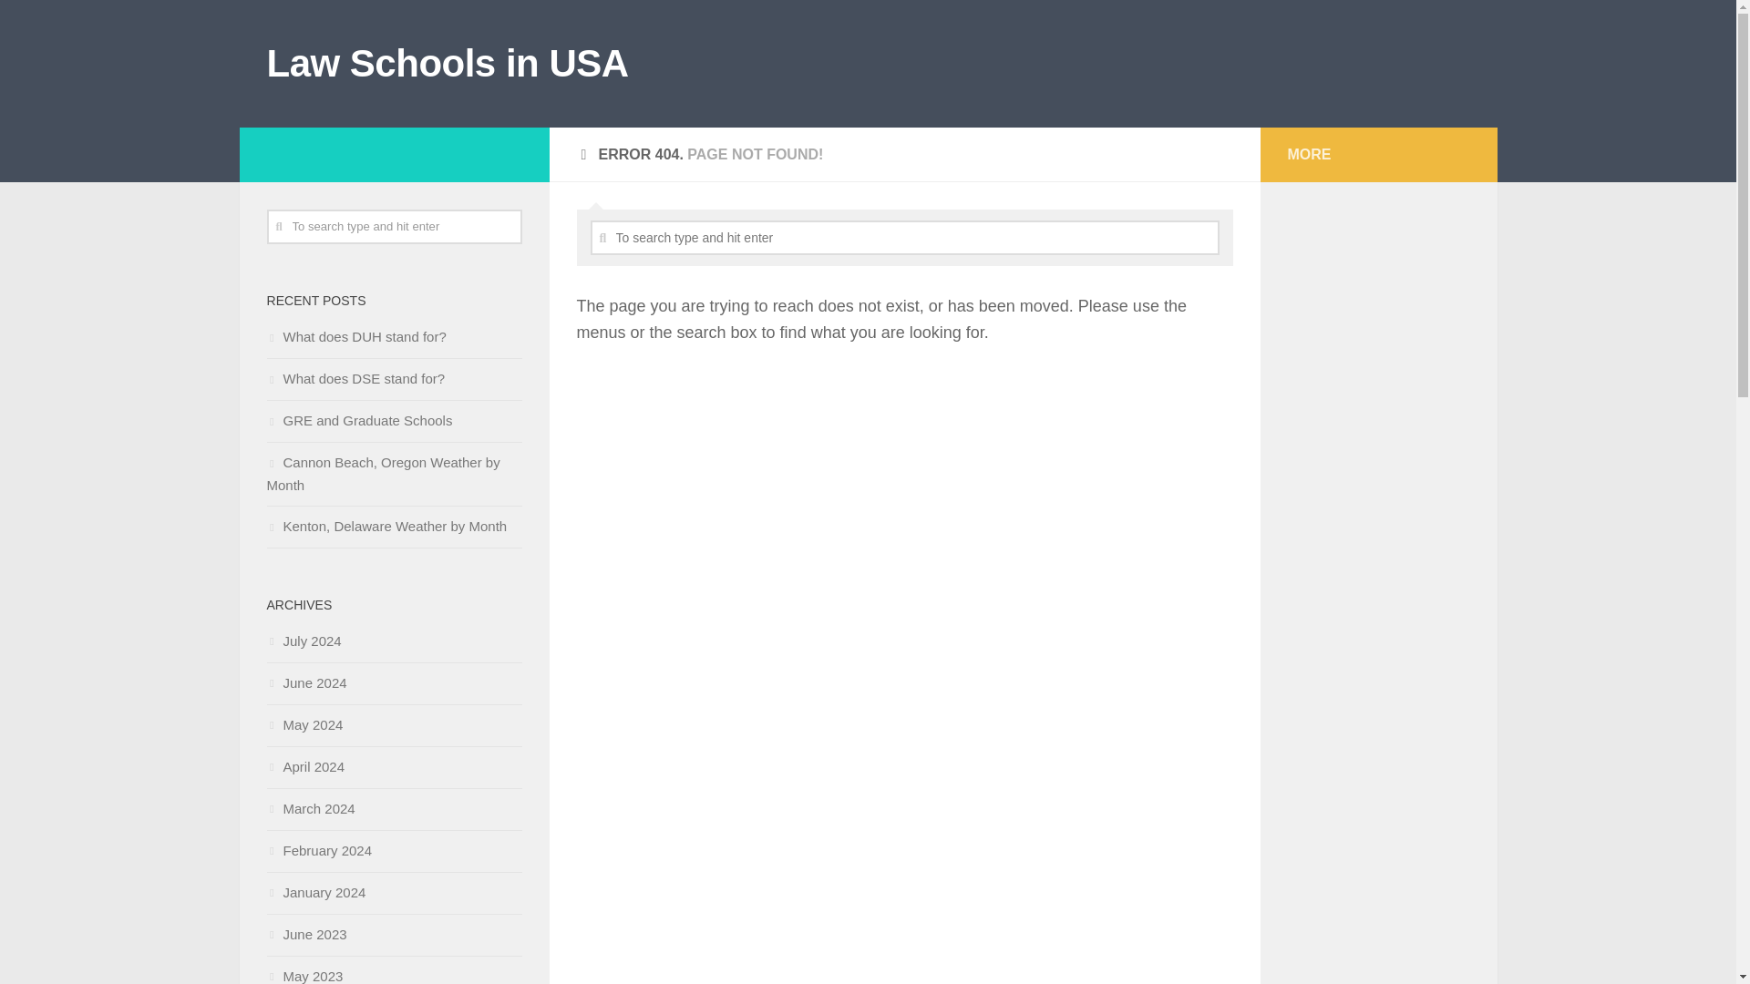 Image resolution: width=1750 pixels, height=984 pixels. What do you see at coordinates (306, 934) in the screenshot?
I see `June 2023` at bounding box center [306, 934].